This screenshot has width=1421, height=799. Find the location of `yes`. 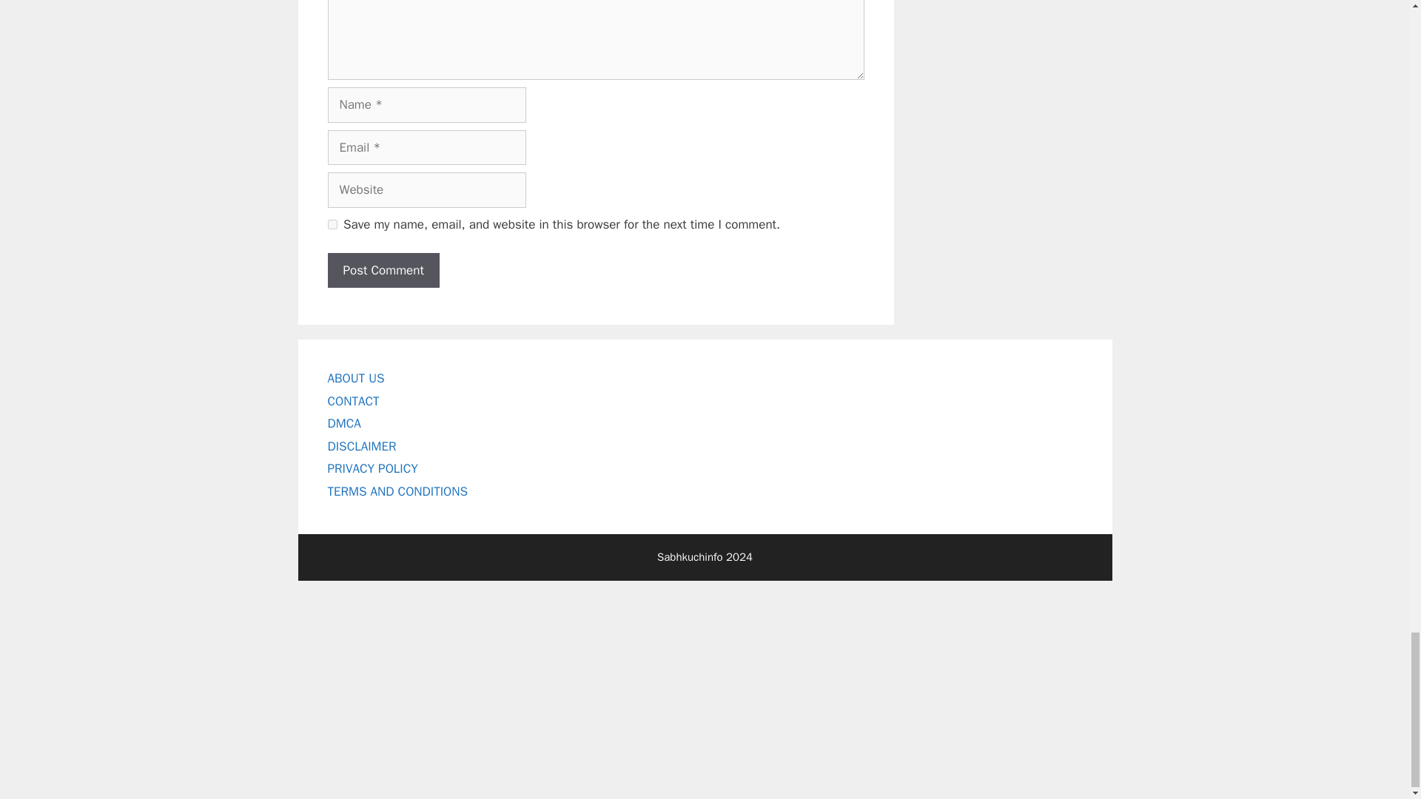

yes is located at coordinates (332, 224).